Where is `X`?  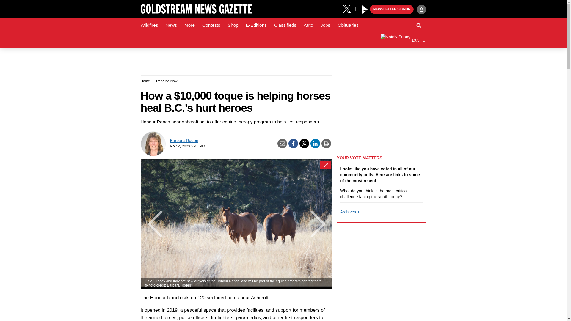 X is located at coordinates (349, 8).